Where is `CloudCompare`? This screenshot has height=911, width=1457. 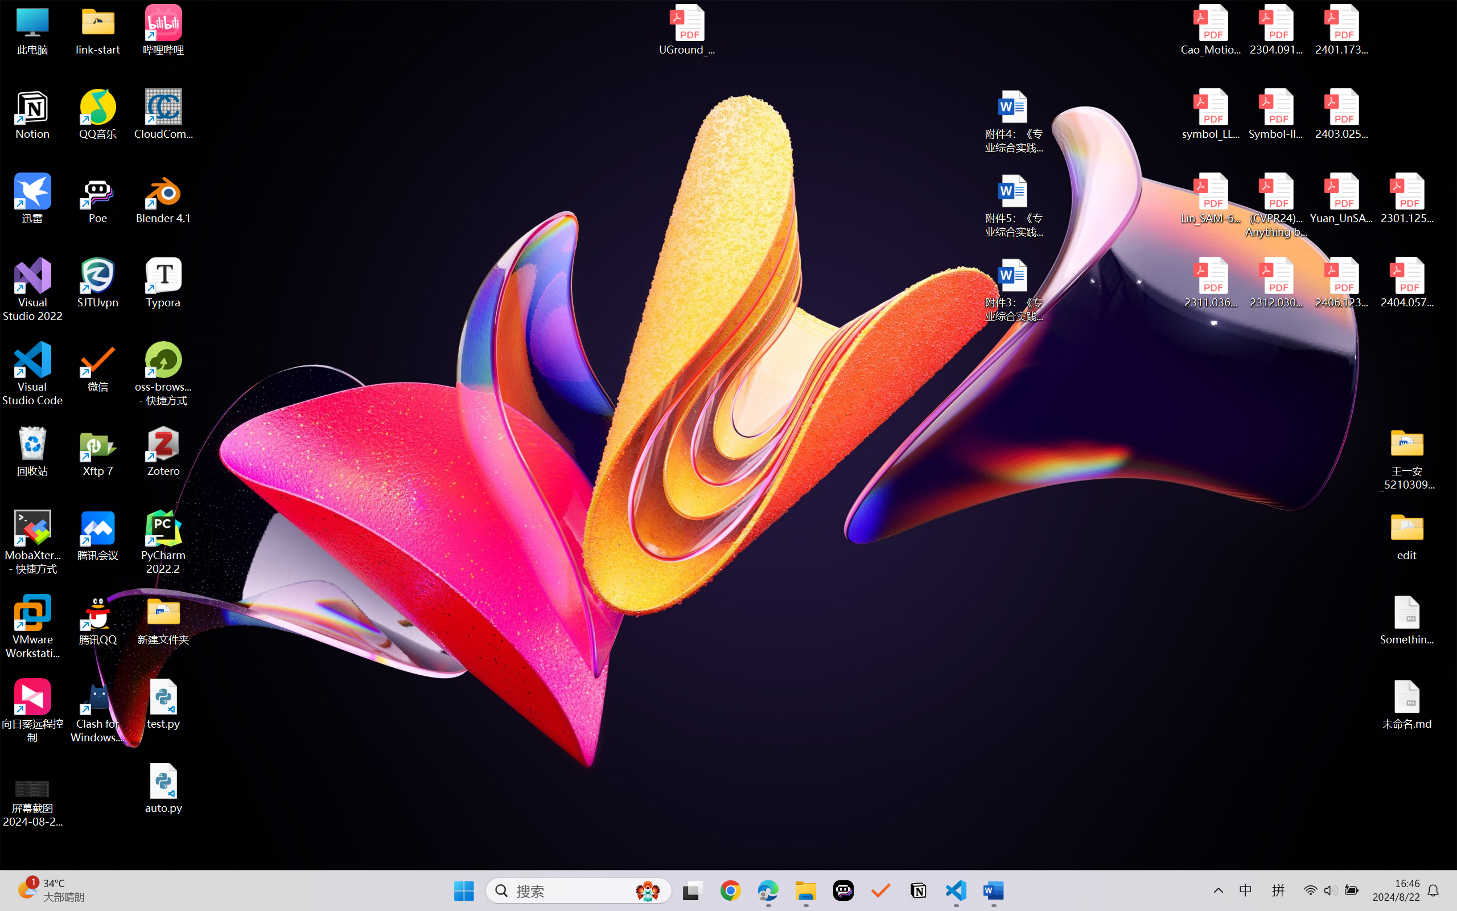 CloudCompare is located at coordinates (164, 114).